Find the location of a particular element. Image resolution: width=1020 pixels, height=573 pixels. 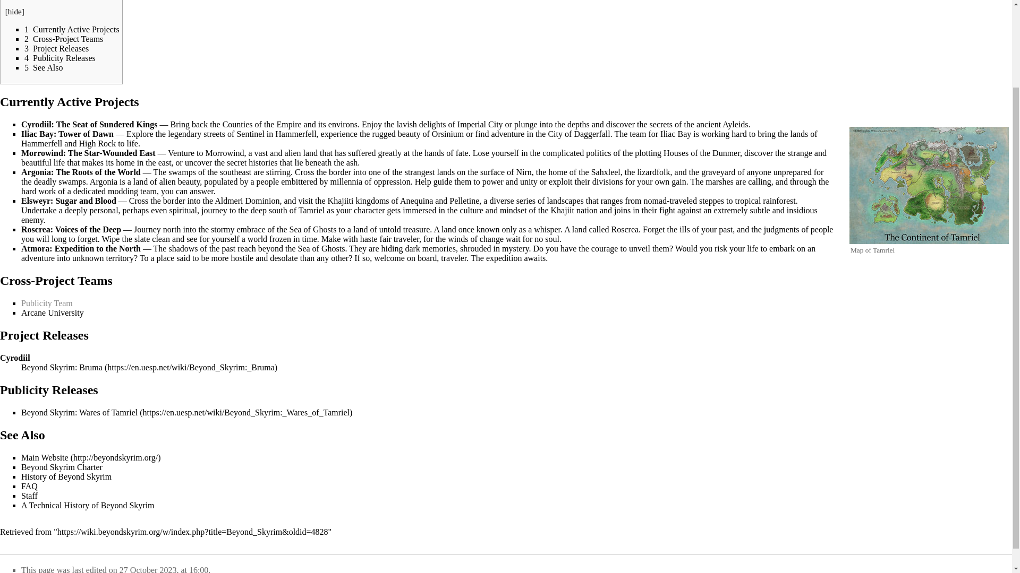

Elsweyr:Sugar and Blood is located at coordinates (69, 201).